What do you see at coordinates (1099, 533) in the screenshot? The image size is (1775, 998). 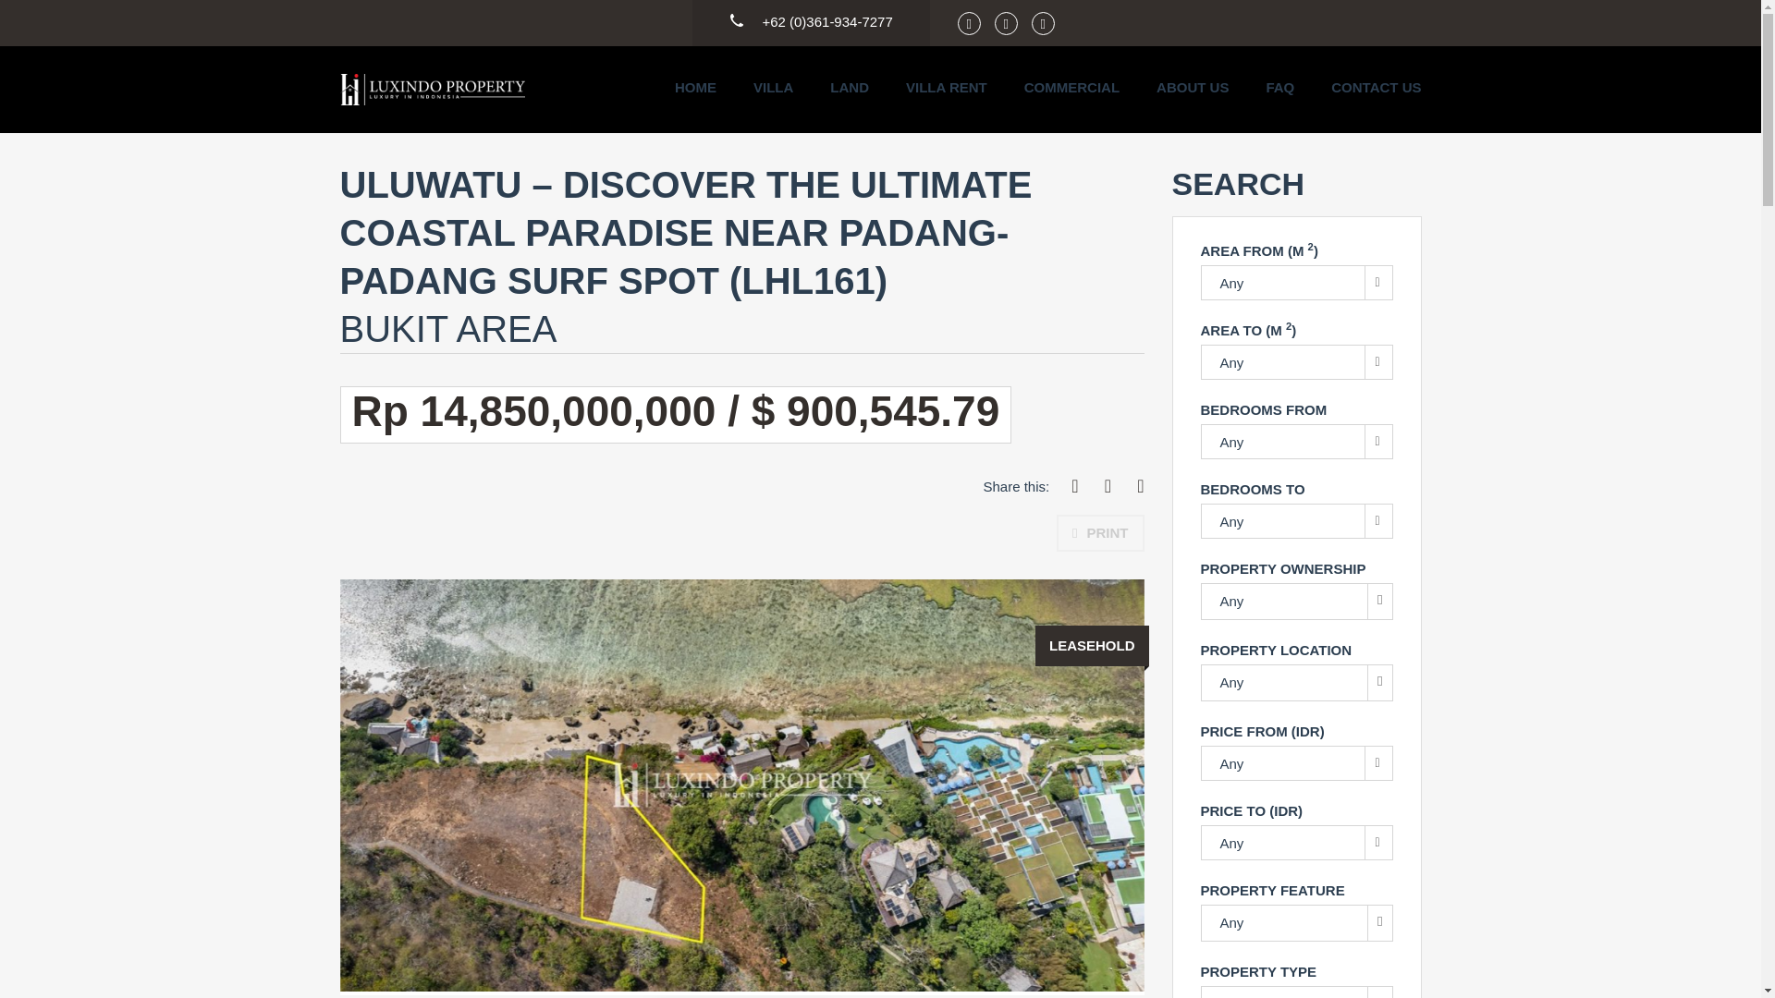 I see `PRINT` at bounding box center [1099, 533].